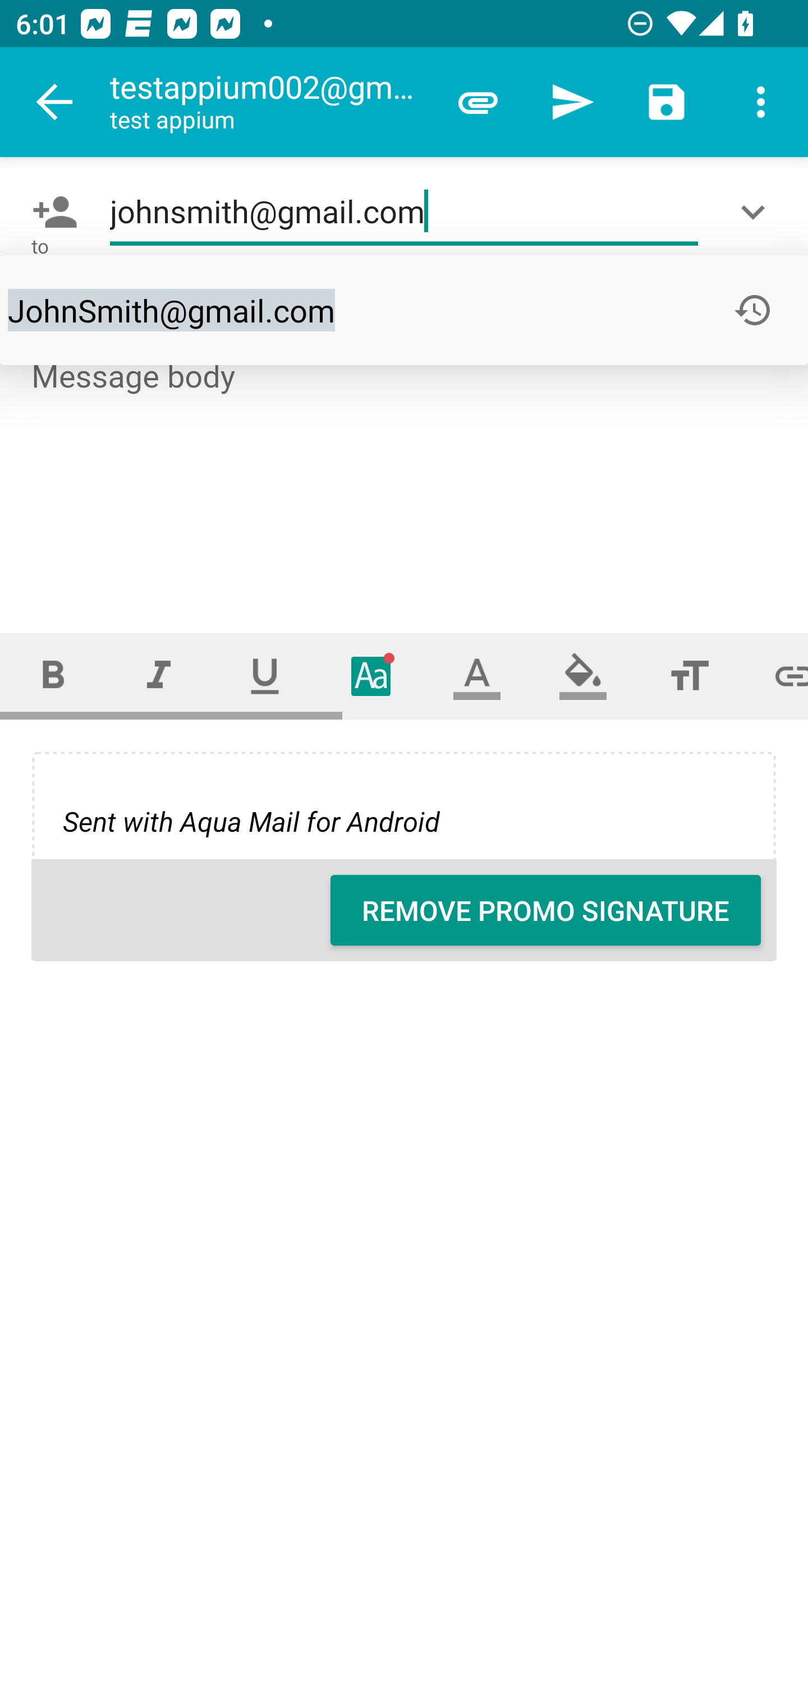  I want to click on Text color, so click(477, 675).